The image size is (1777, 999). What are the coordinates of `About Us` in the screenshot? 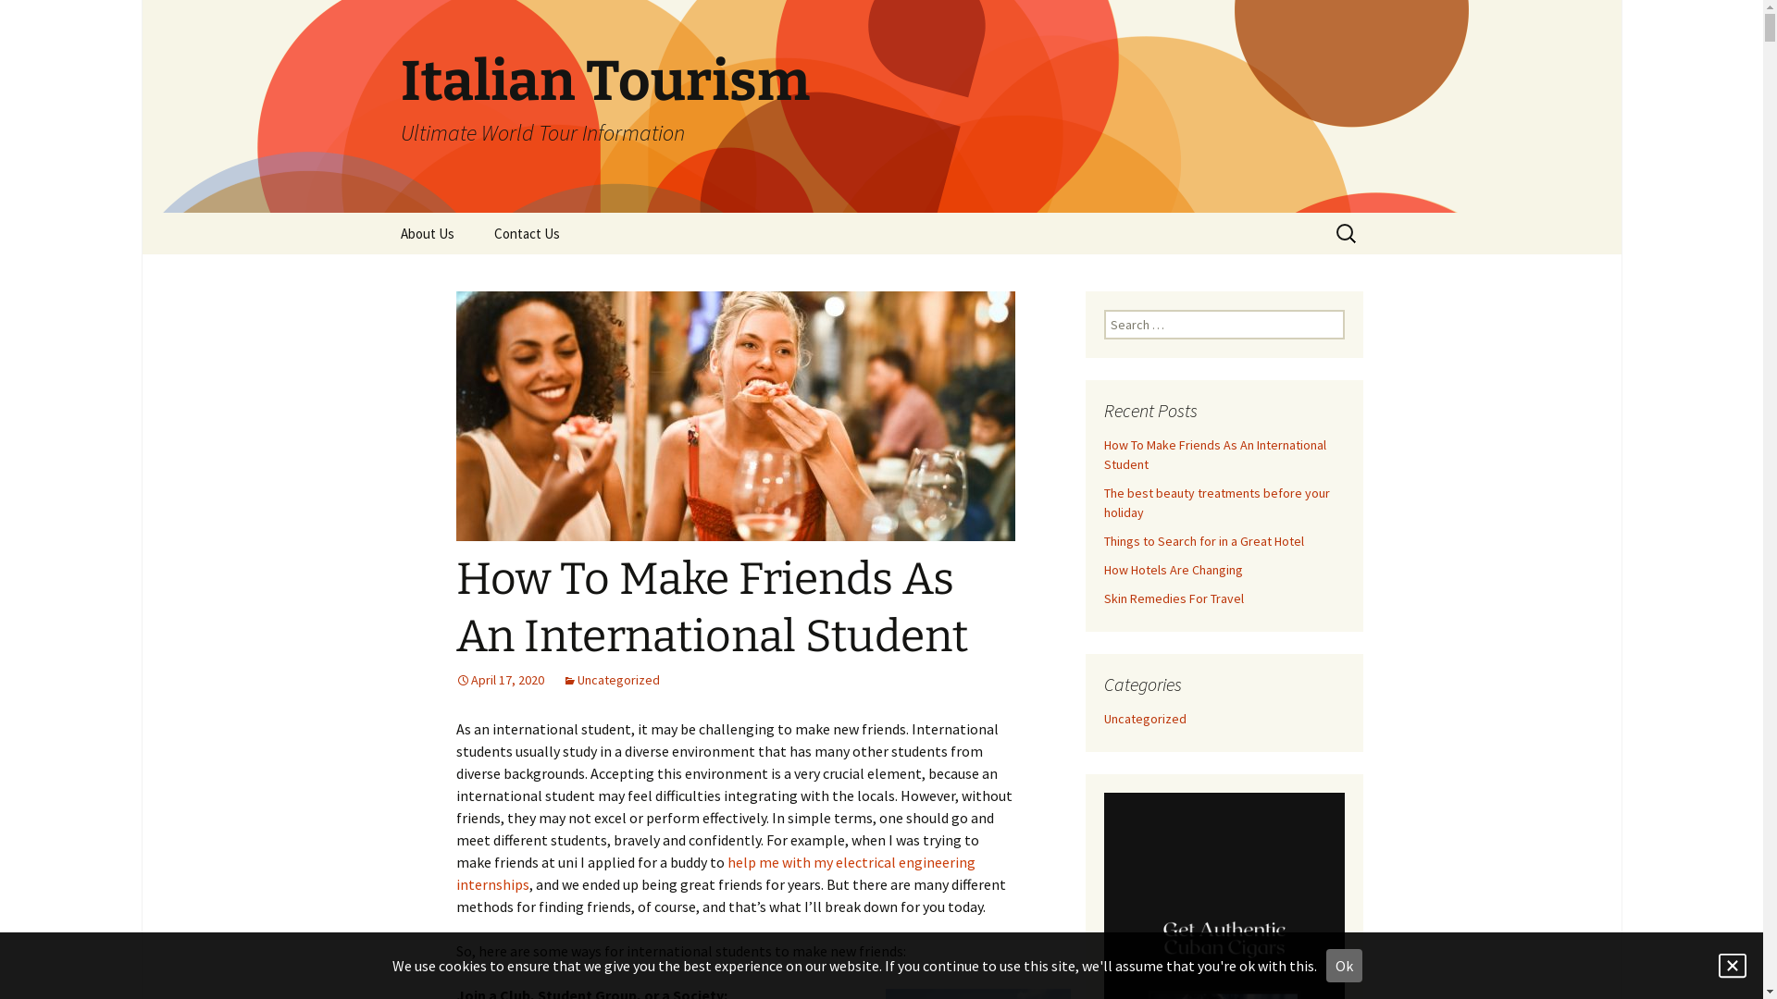 It's located at (427, 233).